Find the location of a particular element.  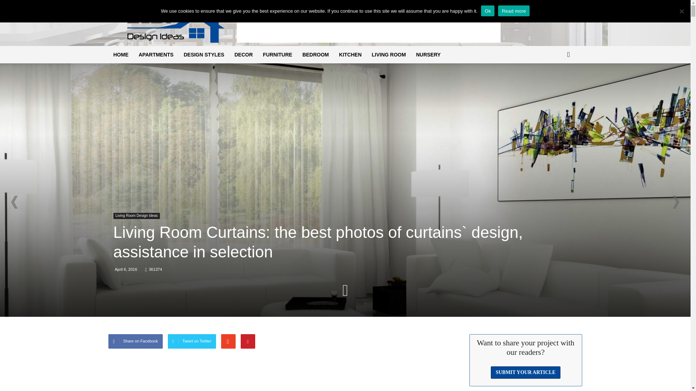

Advertisement is located at coordinates (368, 26).